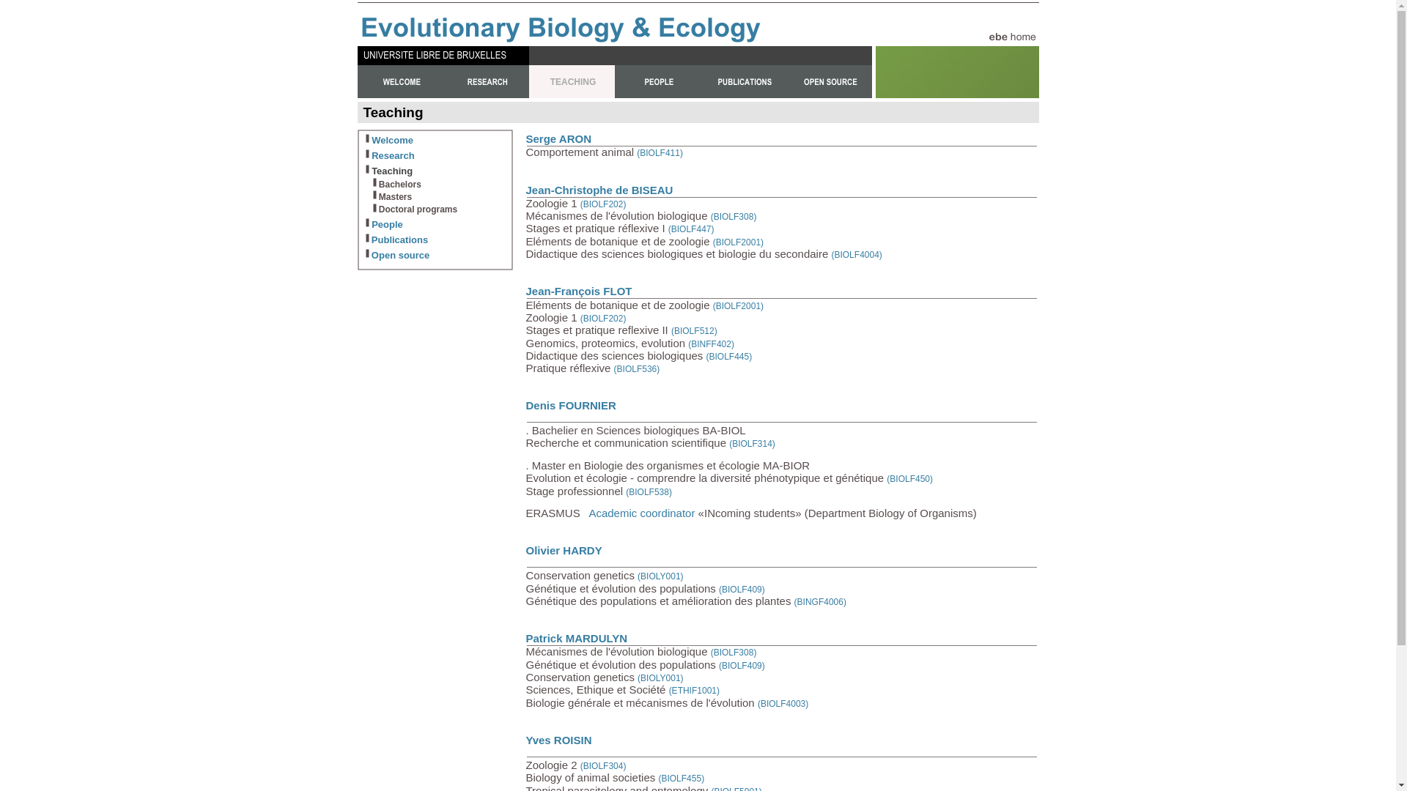  What do you see at coordinates (649, 491) in the screenshot?
I see `BIOLF538` at bounding box center [649, 491].